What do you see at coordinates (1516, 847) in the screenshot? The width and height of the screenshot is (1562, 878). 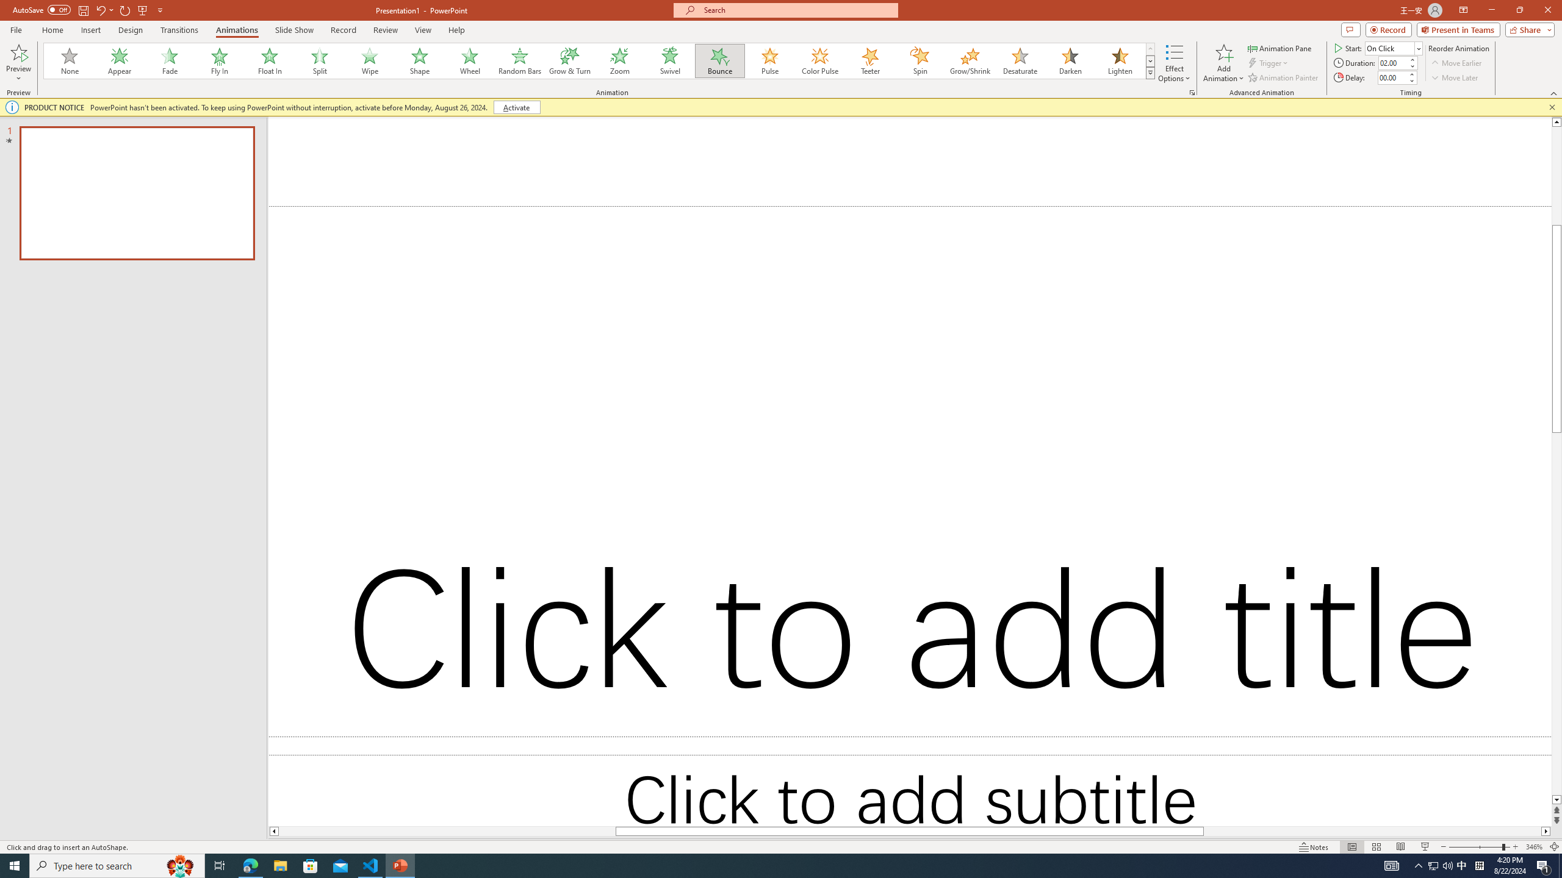 I see `Zoom In` at bounding box center [1516, 847].